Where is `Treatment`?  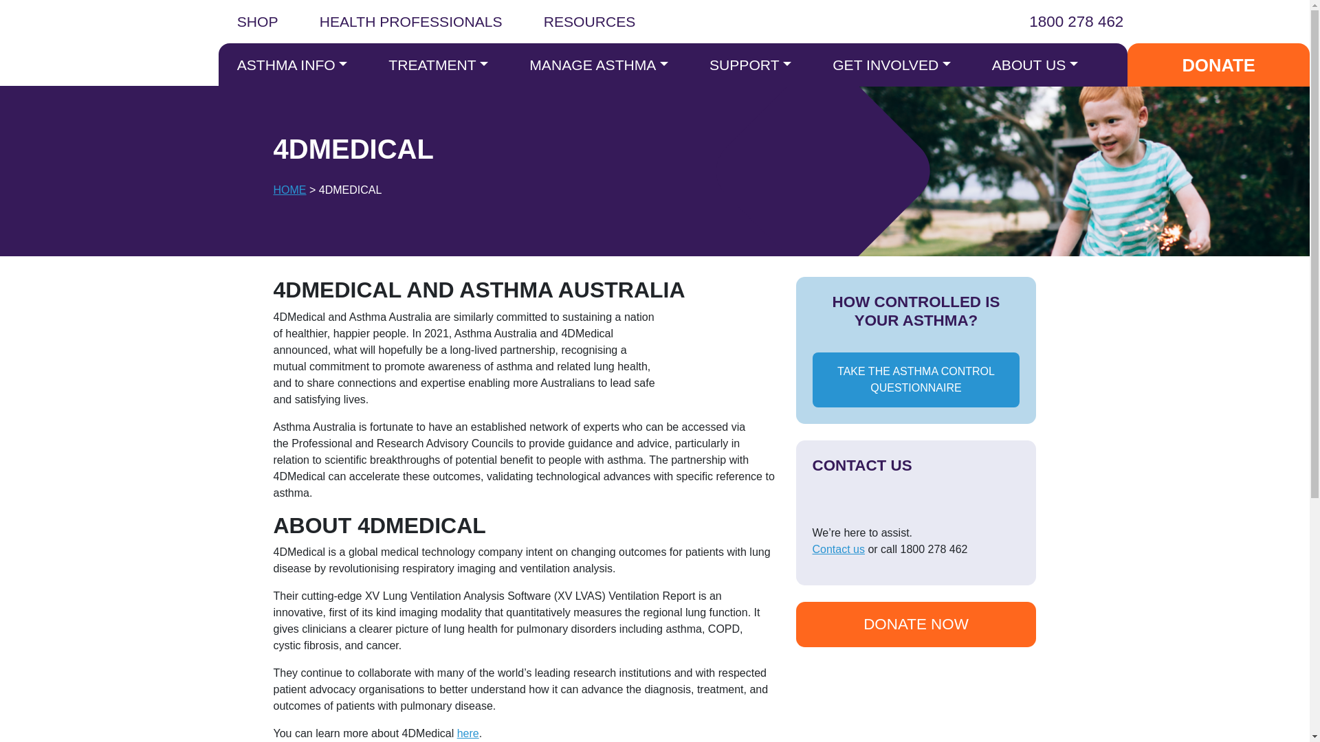 Treatment is located at coordinates (438, 65).